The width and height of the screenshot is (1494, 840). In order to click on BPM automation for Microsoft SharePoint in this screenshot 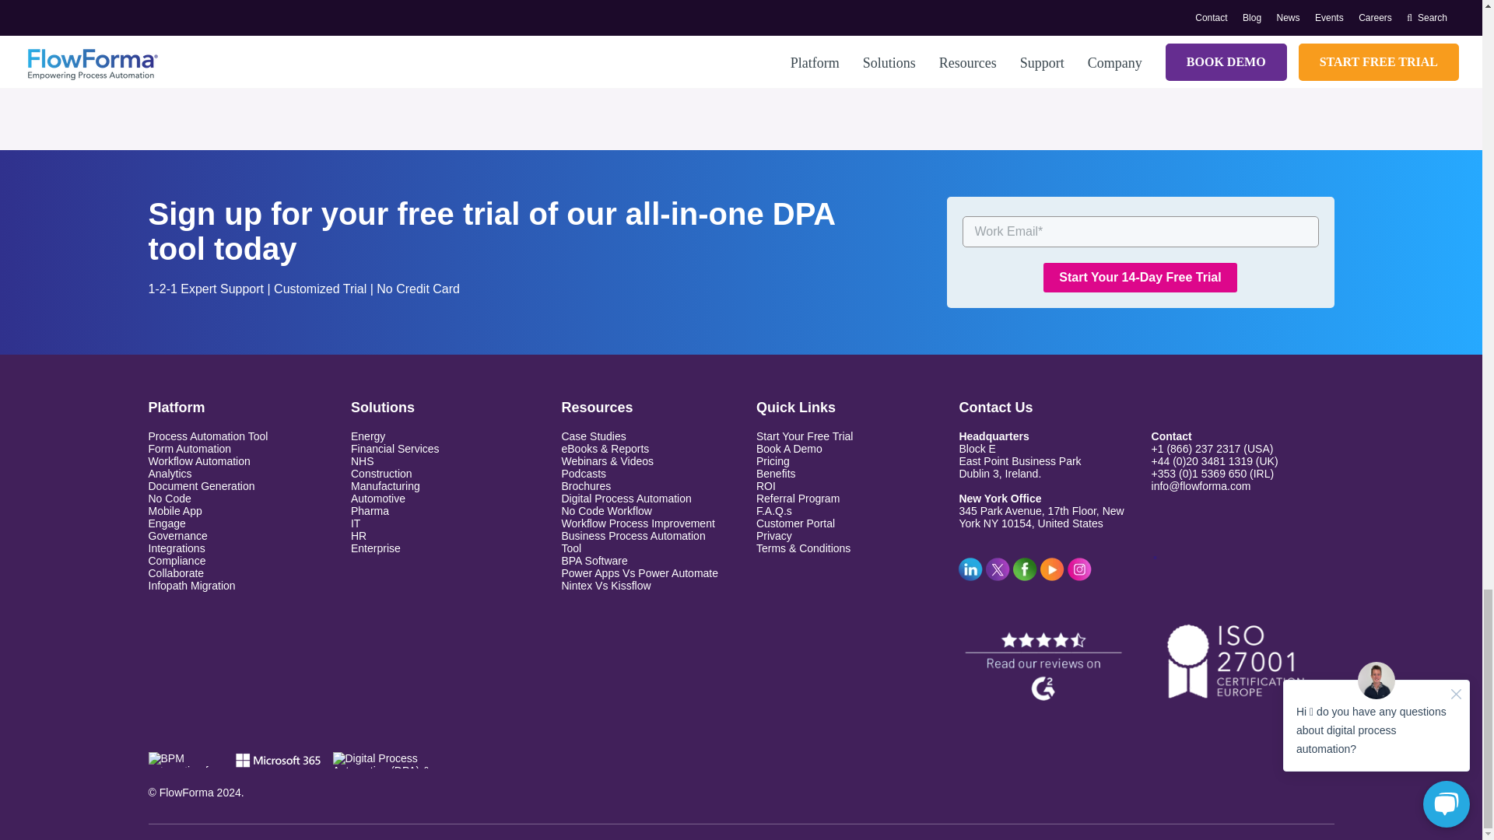, I will do `click(185, 759)`.